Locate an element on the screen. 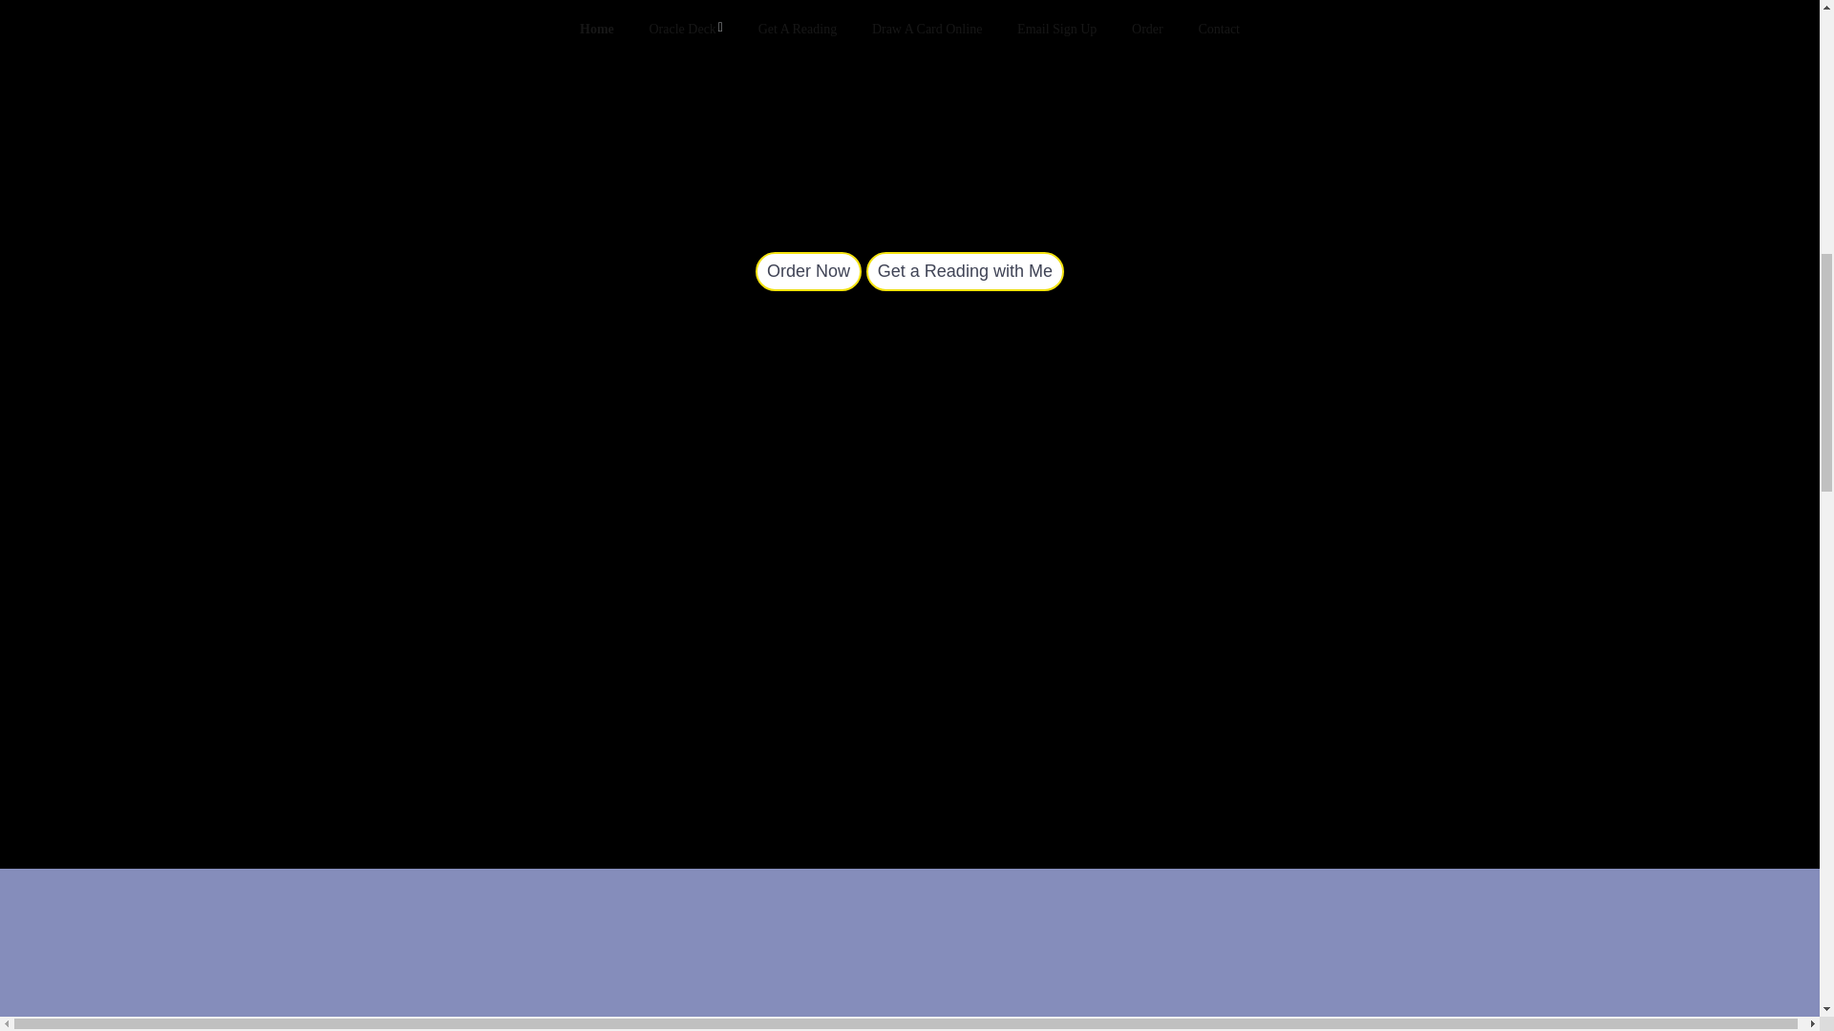  Card Guide is located at coordinates (965, 271).